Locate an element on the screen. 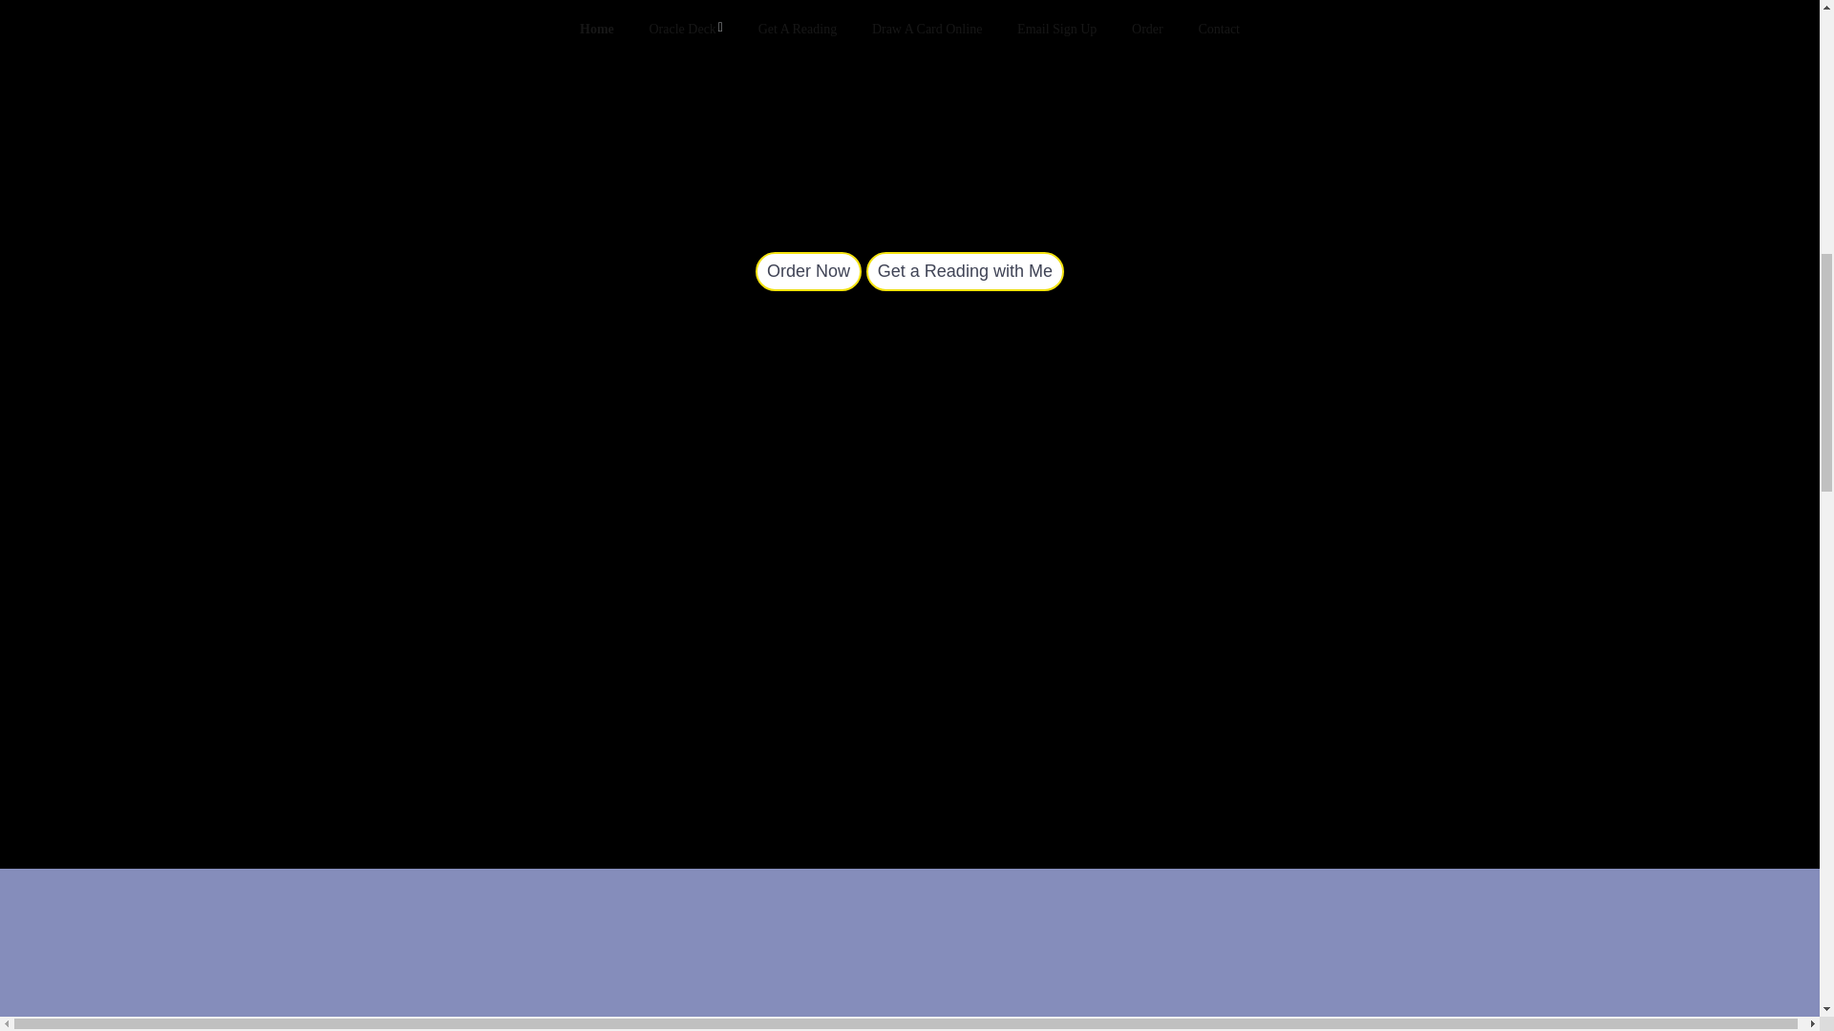  Card Guide is located at coordinates (965, 271).